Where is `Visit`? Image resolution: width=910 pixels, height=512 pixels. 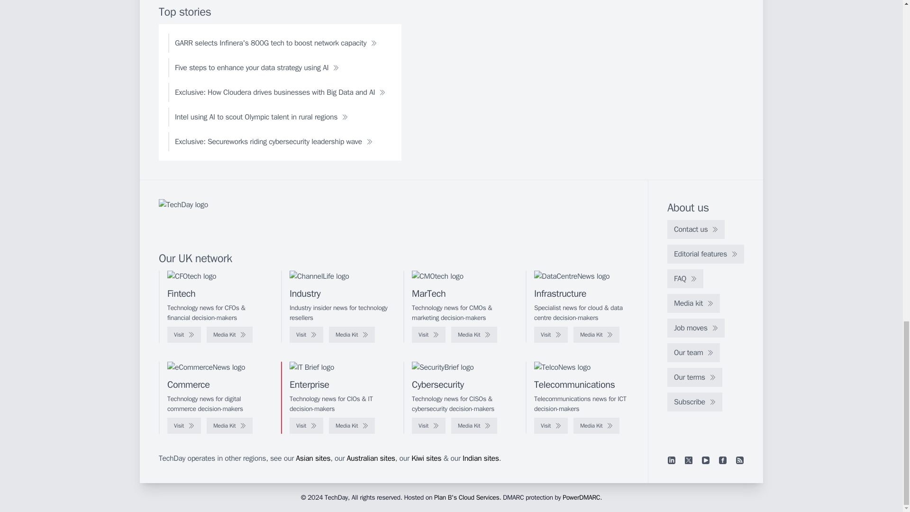 Visit is located at coordinates (306, 335).